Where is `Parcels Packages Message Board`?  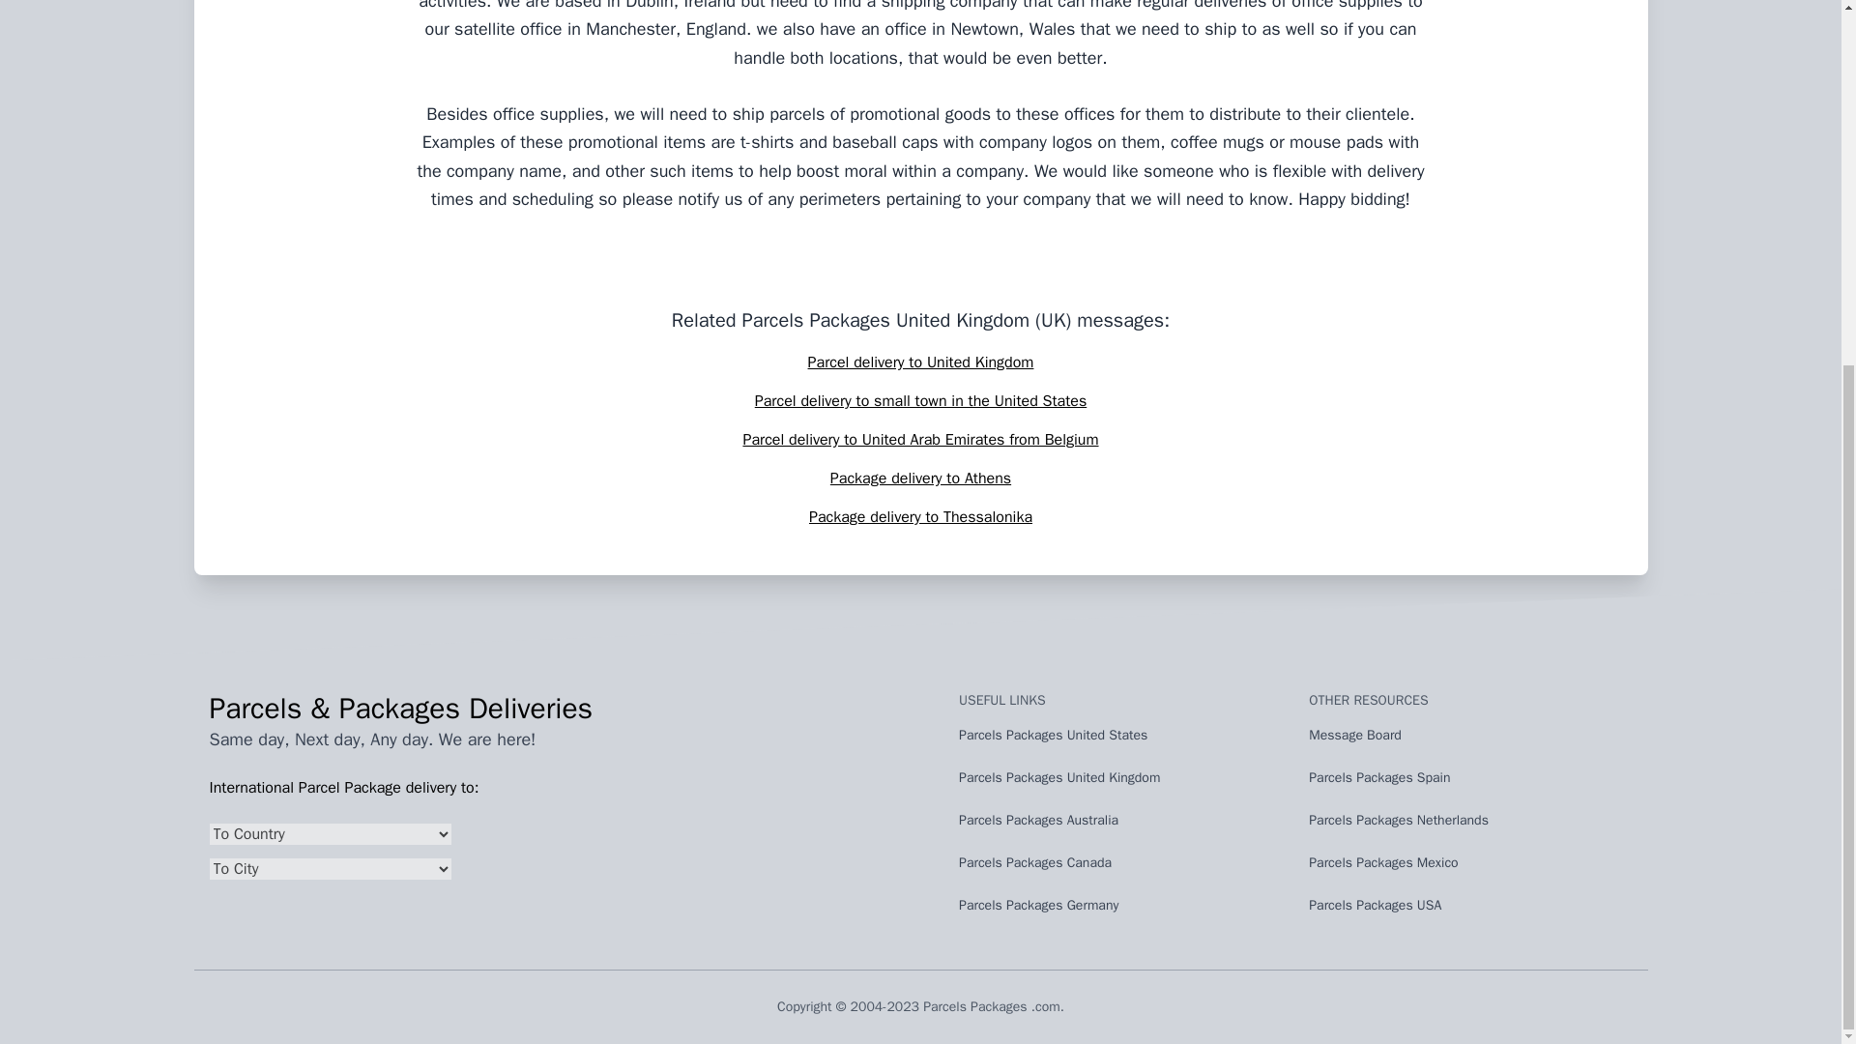 Parcels Packages Message Board is located at coordinates (1467, 909).